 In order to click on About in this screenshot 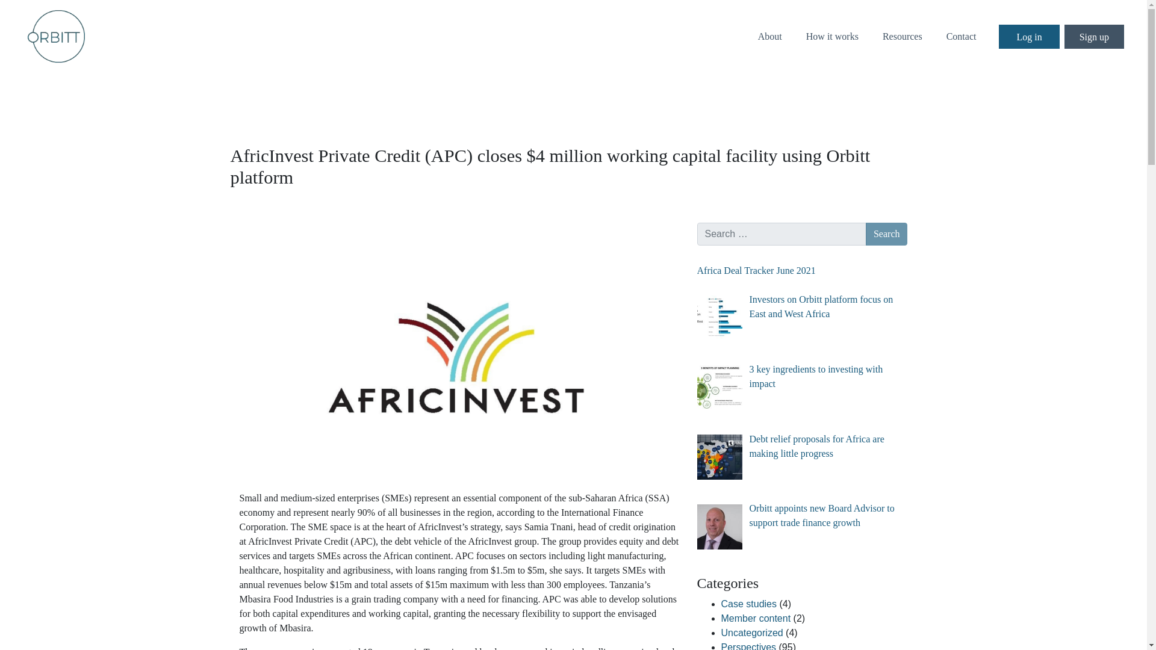, I will do `click(775, 36)`.